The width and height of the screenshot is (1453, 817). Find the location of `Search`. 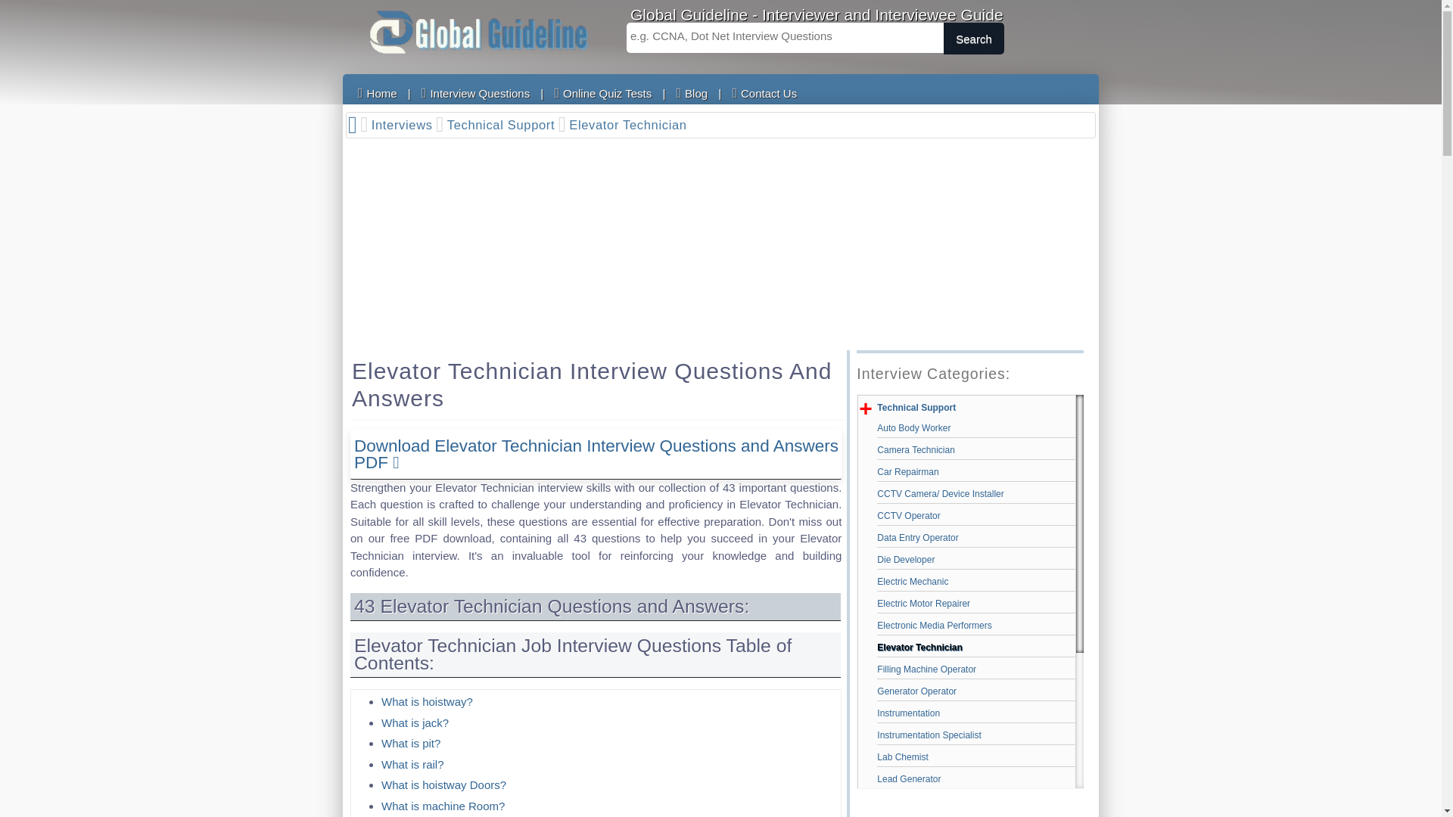

Search is located at coordinates (973, 39).